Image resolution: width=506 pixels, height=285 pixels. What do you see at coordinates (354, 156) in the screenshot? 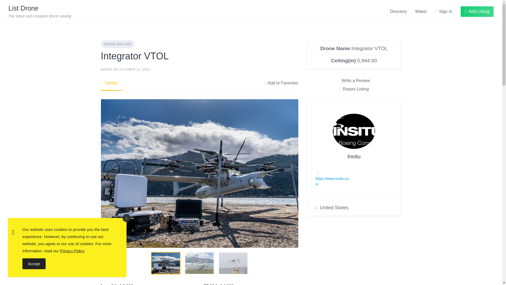
I see `Insitu` at bounding box center [354, 156].